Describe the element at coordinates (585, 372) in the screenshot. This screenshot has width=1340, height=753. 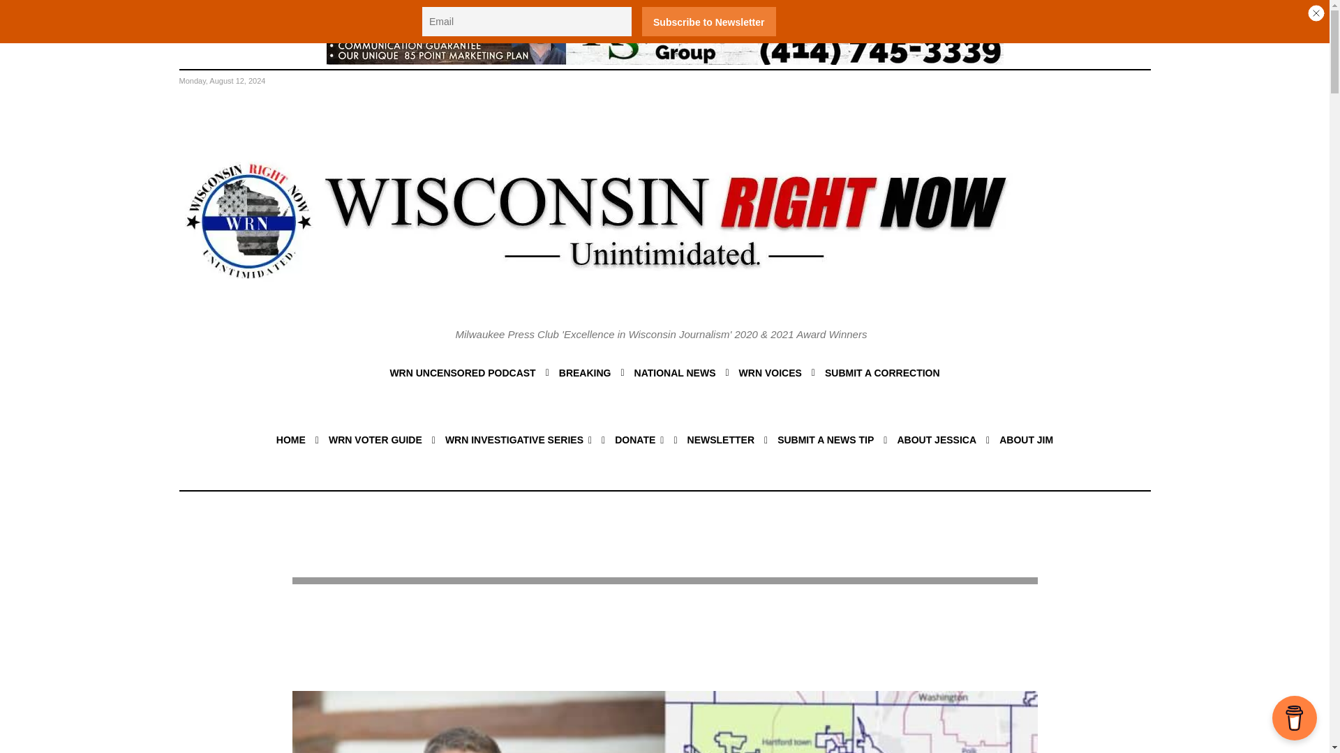
I see `BREAKING` at that location.